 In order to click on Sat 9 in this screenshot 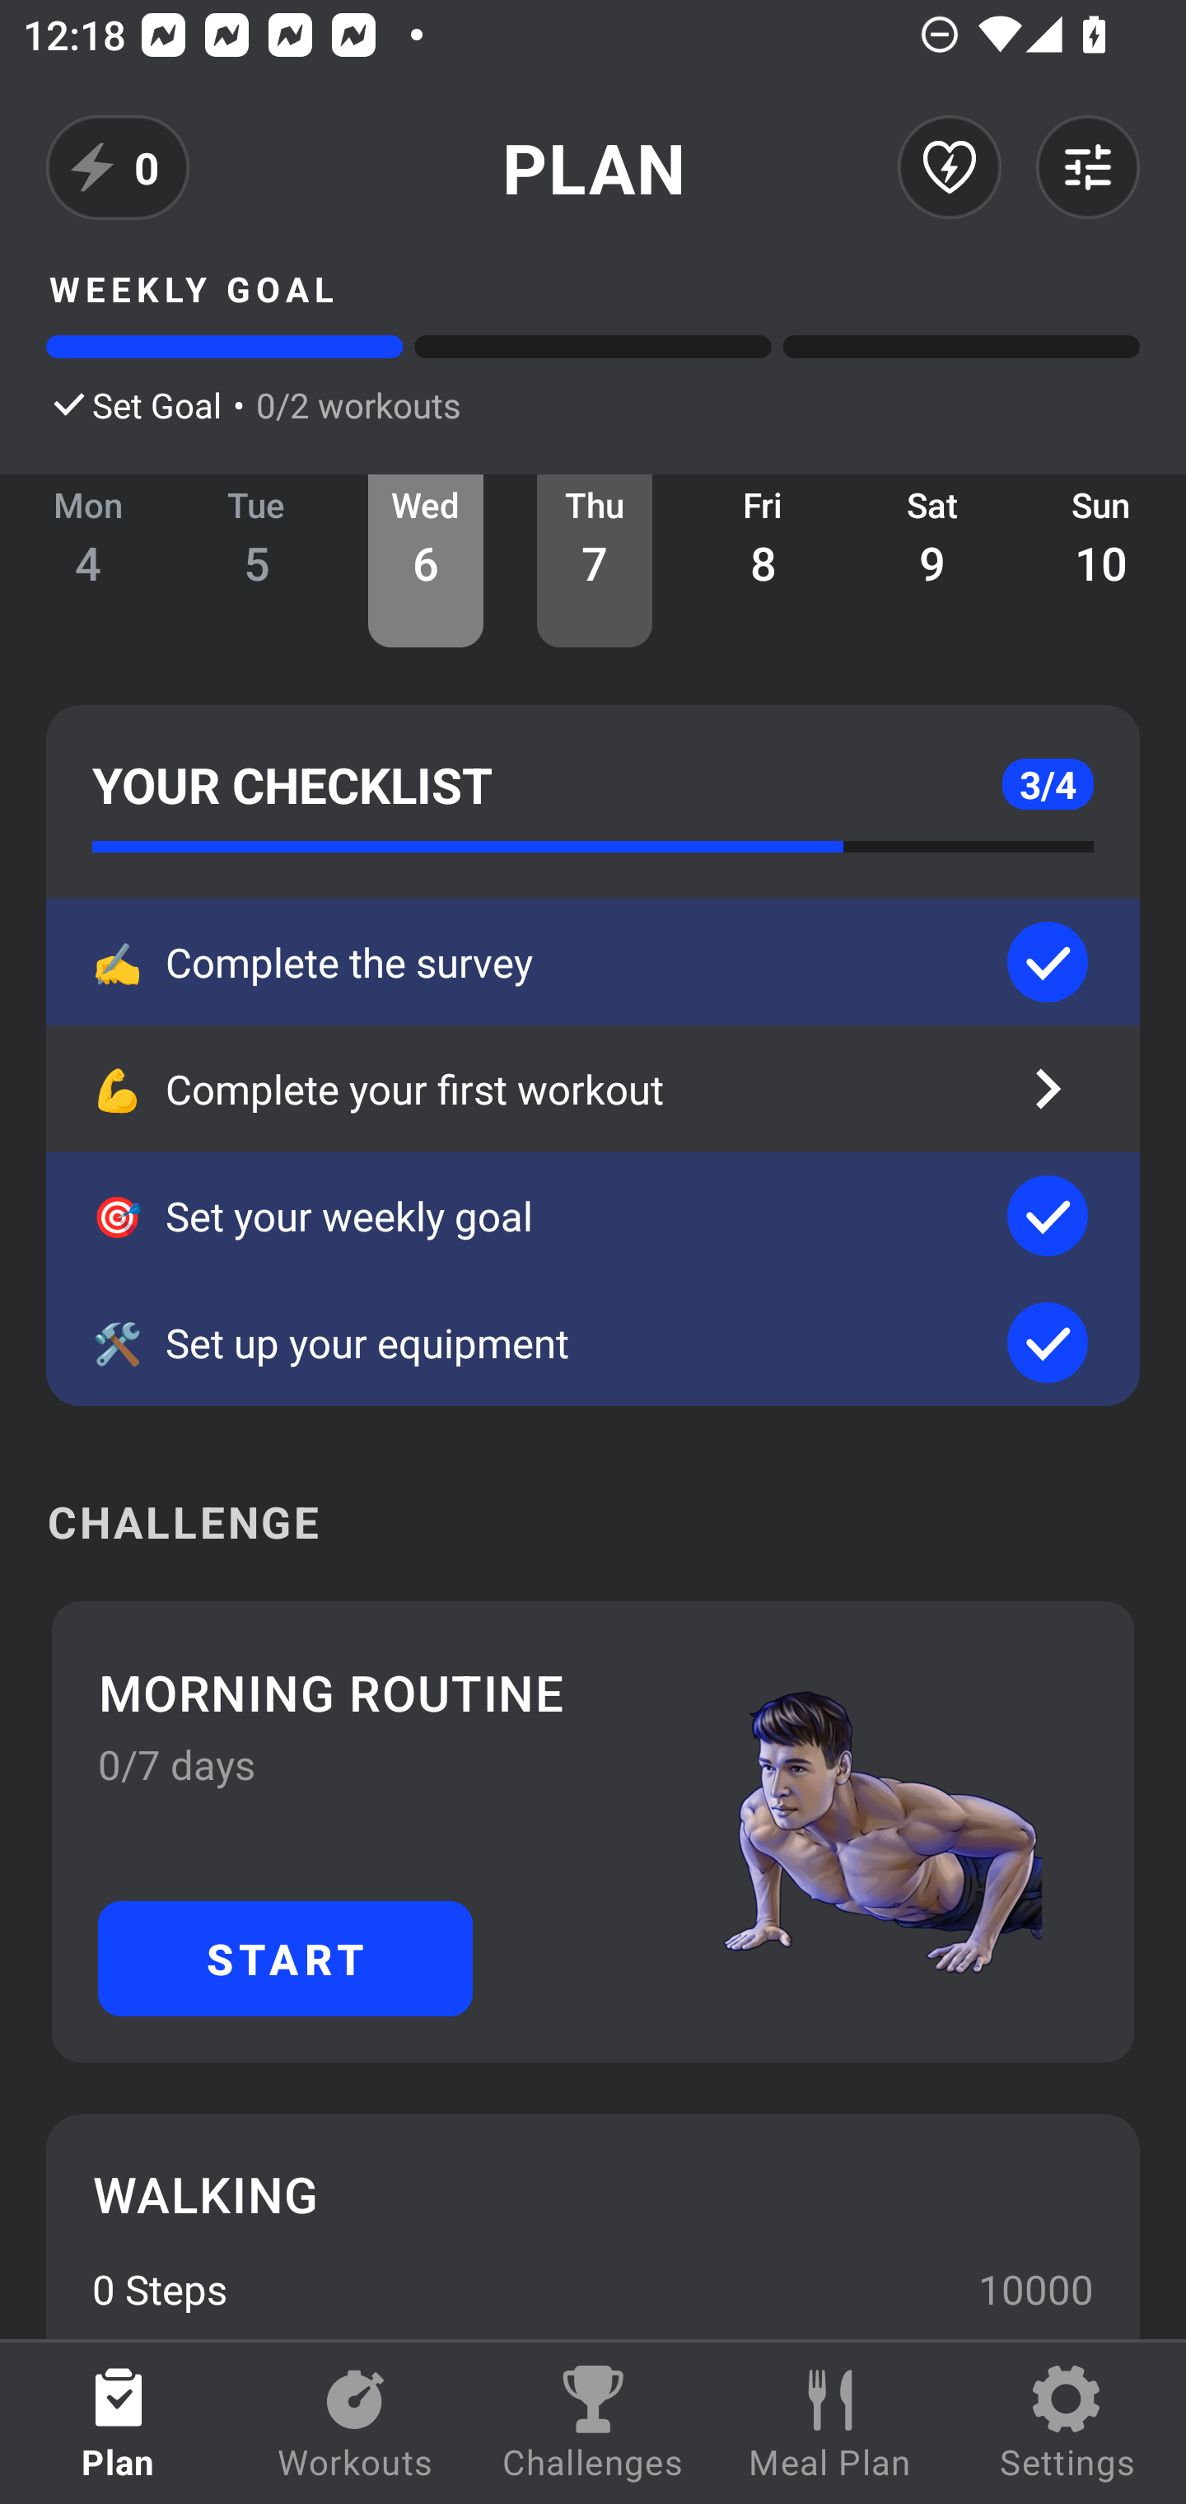, I will do `click(932, 560)`.